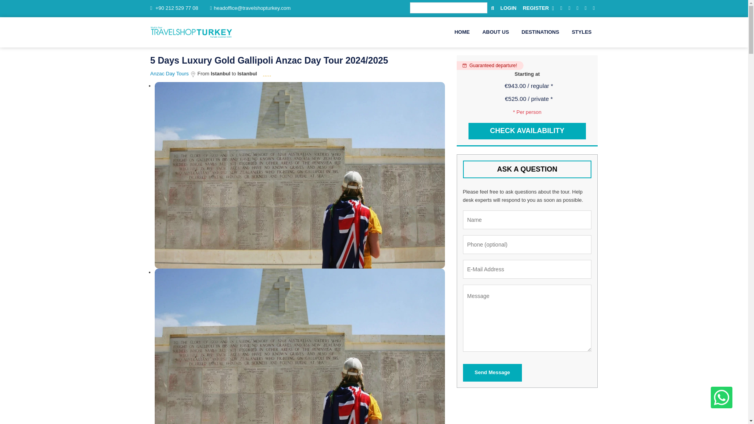  I want to click on REGISTER, so click(538, 9).